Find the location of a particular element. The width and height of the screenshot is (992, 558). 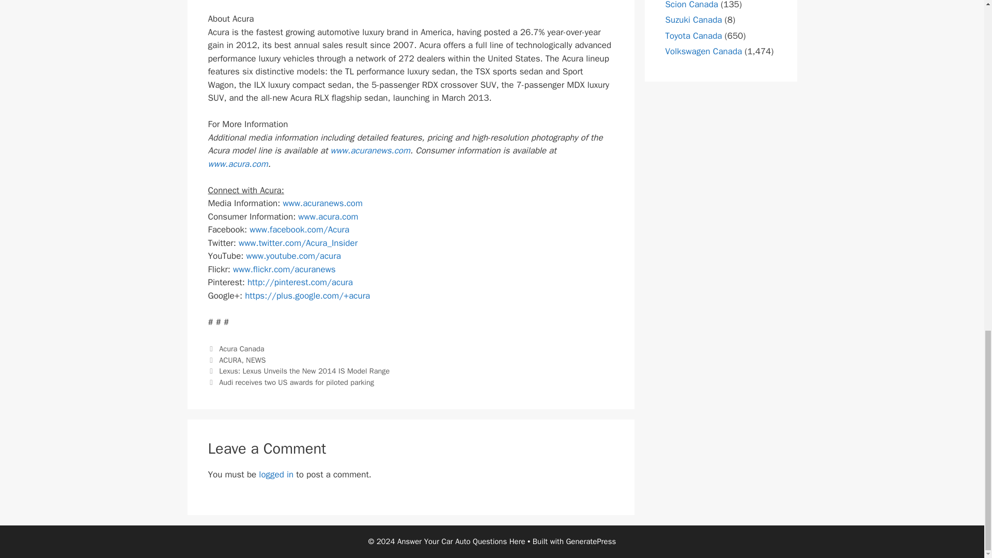

logged in is located at coordinates (276, 474).